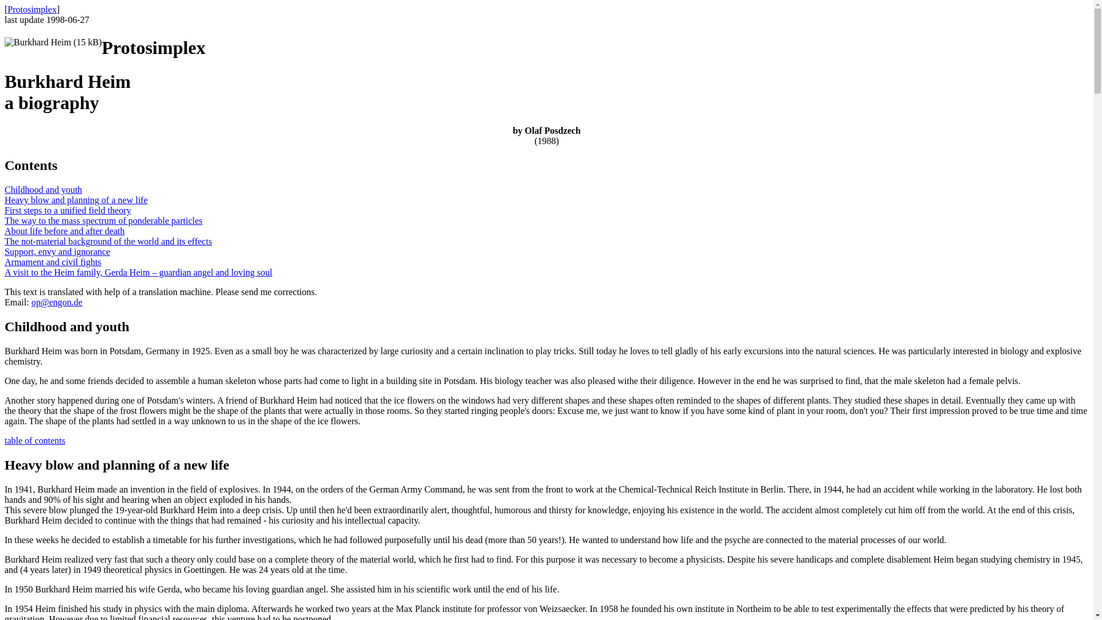 This screenshot has height=620, width=1102. Describe the element at coordinates (68, 210) in the screenshot. I see `First steps to a unified field theory` at that location.